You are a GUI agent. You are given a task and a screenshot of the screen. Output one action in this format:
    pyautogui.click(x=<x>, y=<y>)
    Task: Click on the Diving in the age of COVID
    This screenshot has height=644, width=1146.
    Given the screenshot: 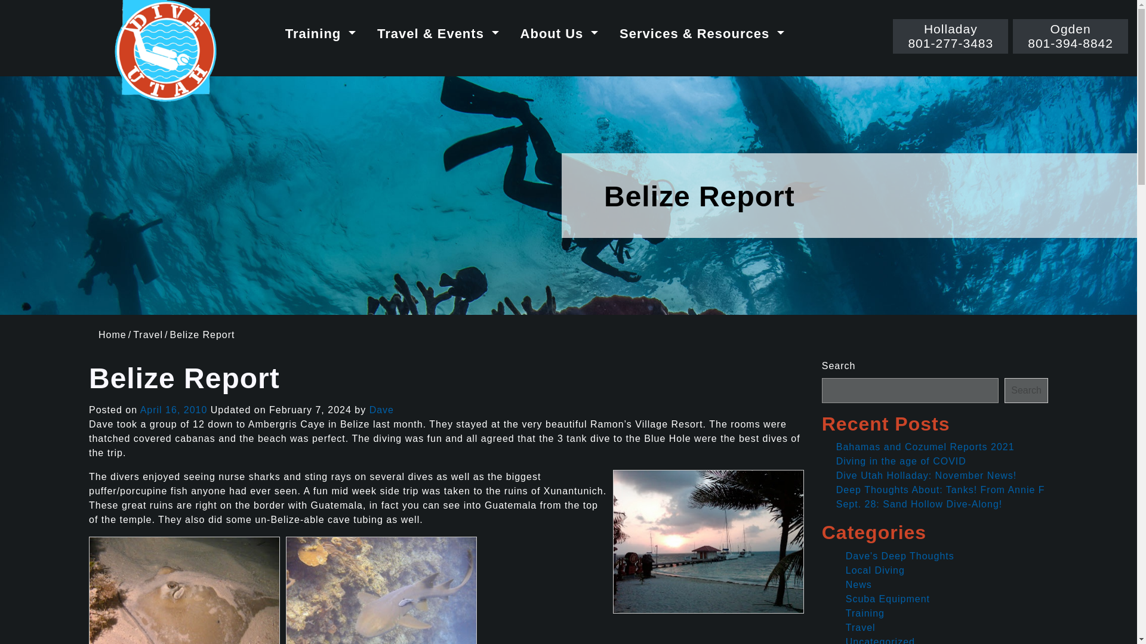 What is the action you would take?
    pyautogui.click(x=901, y=460)
    